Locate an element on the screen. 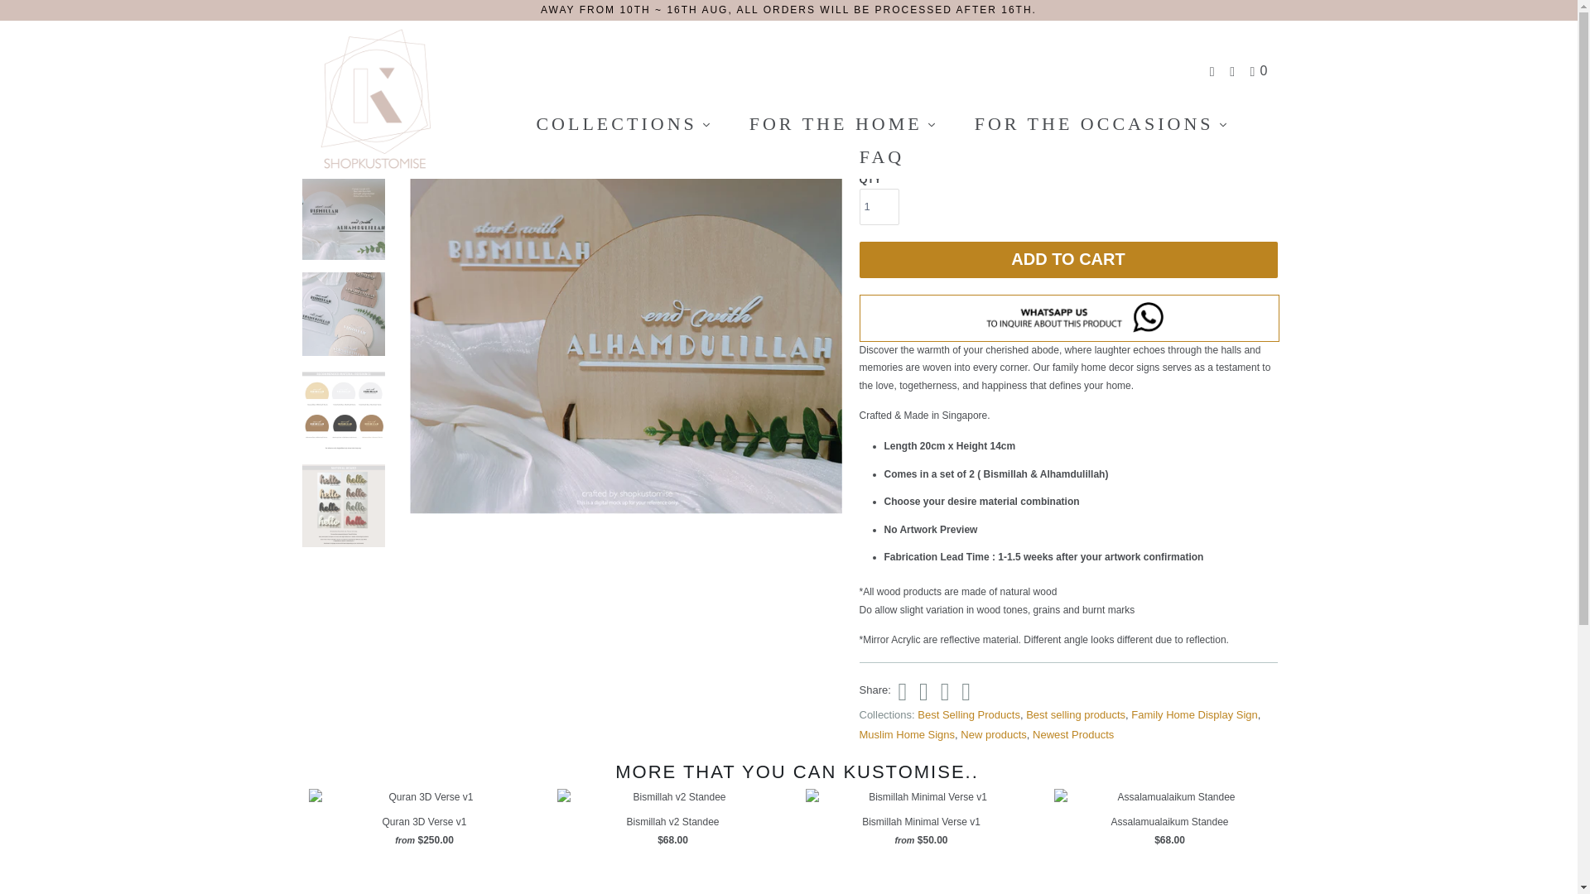 The image size is (1590, 894). 1 is located at coordinates (879, 207).